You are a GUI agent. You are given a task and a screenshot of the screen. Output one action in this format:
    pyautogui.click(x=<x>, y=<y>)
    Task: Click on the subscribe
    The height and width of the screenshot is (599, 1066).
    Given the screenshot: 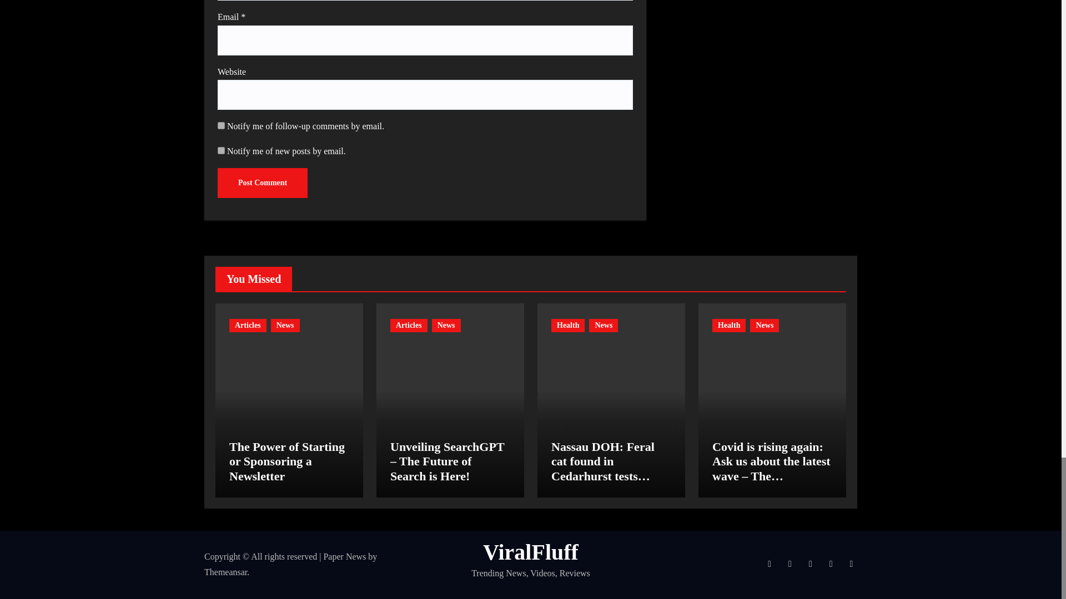 What is the action you would take?
    pyautogui.click(x=221, y=125)
    